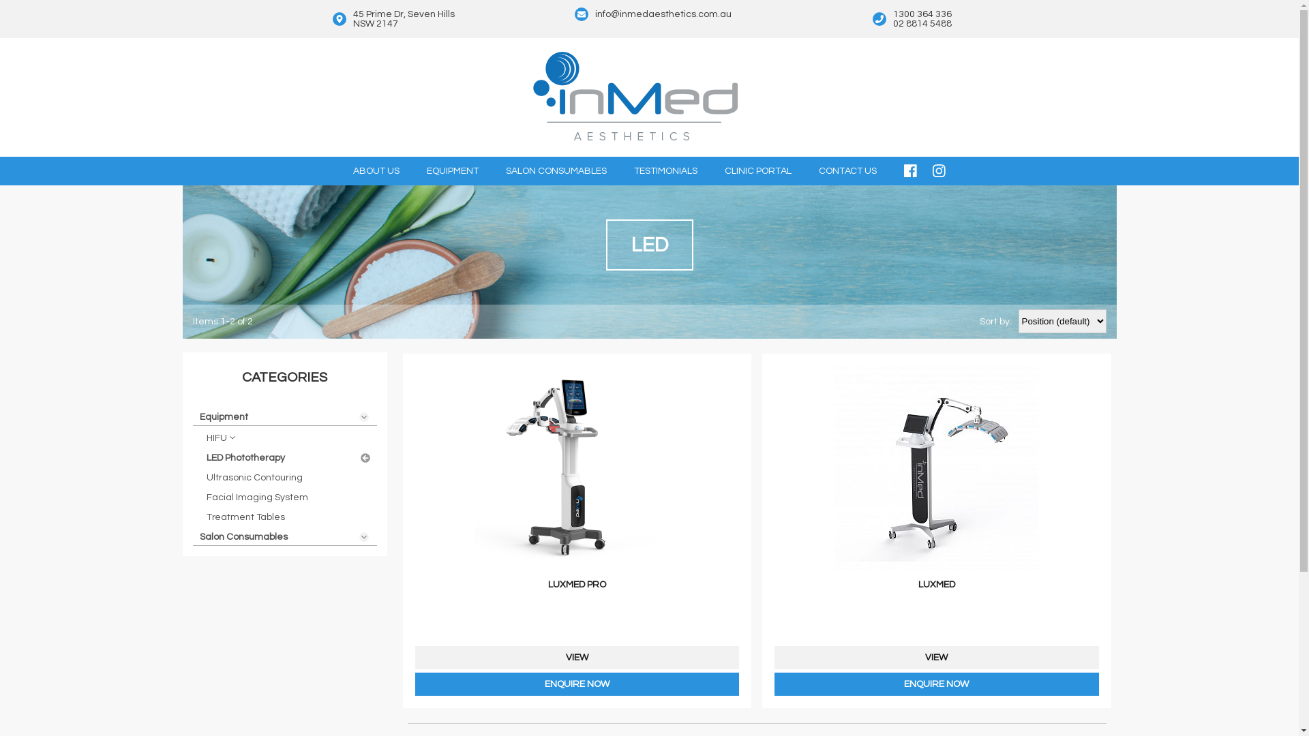  What do you see at coordinates (577, 490) in the screenshot?
I see `LUXMED PRO` at bounding box center [577, 490].